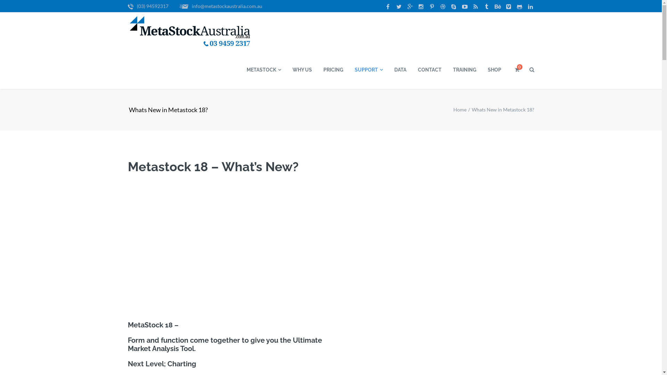  I want to click on Home, so click(460, 110).